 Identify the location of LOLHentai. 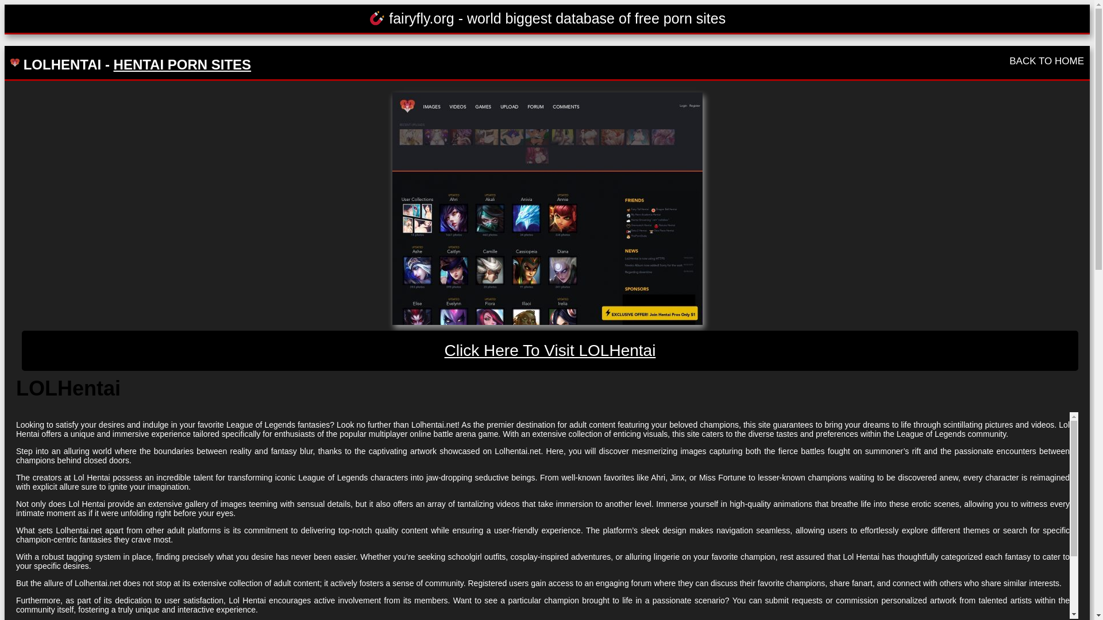
(550, 350).